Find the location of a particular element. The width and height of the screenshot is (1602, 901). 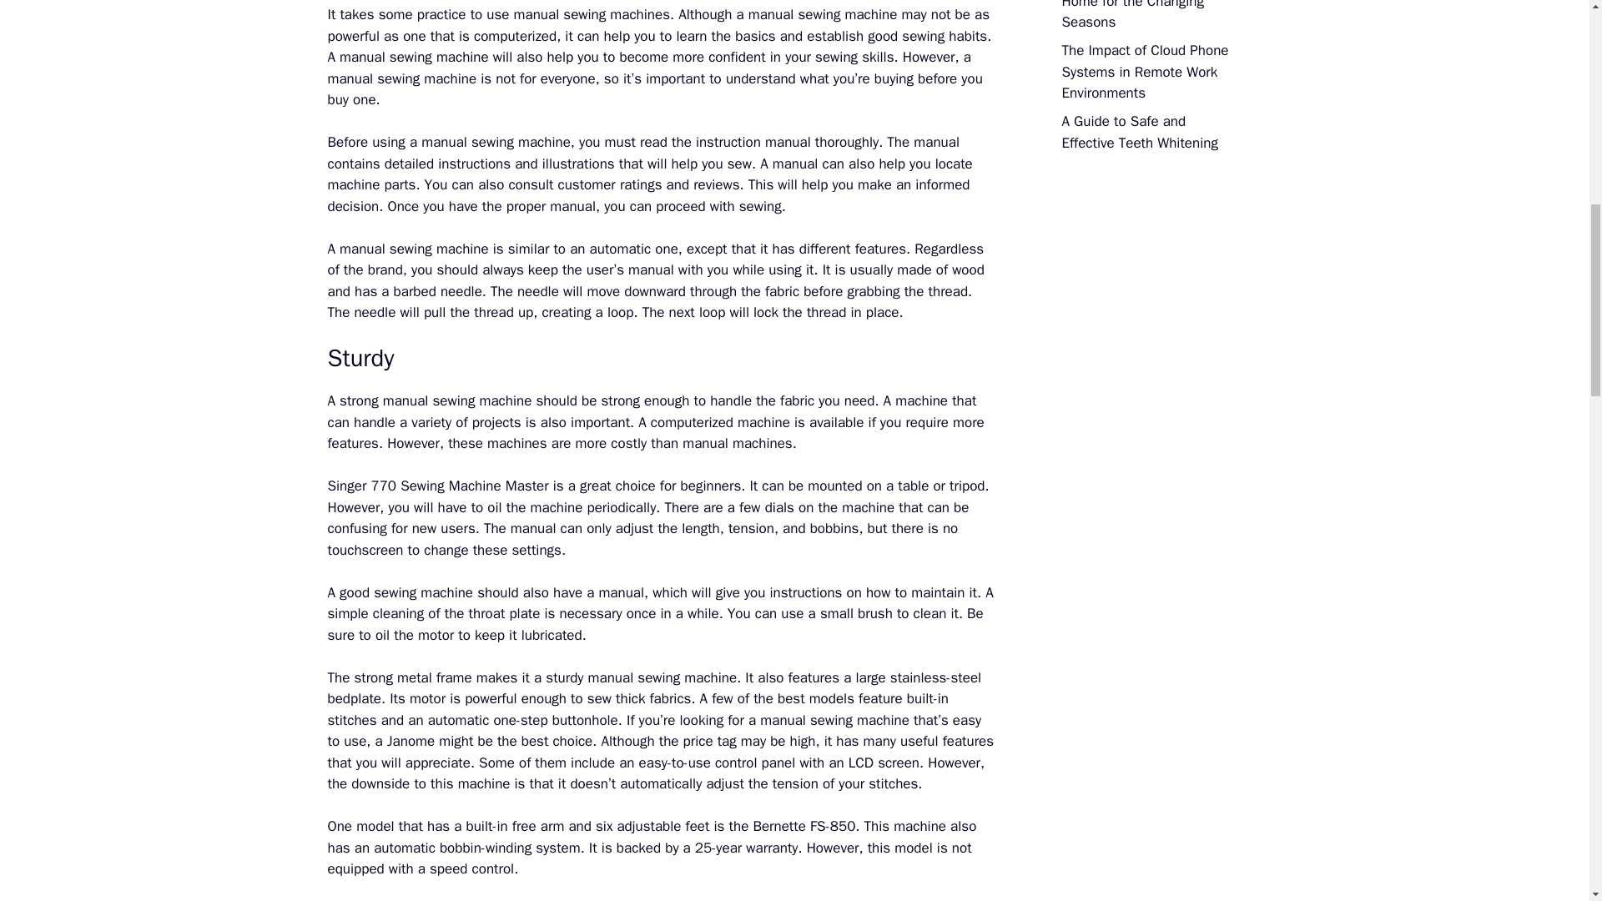

Sewing Machine Master is located at coordinates (476, 486).